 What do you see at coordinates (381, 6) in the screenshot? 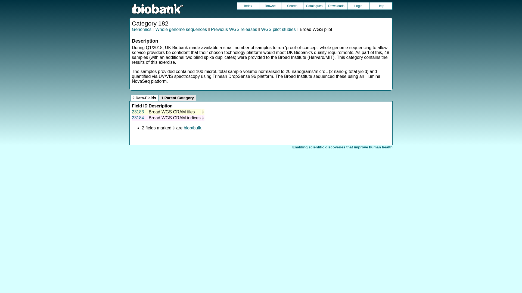
I see `Help` at bounding box center [381, 6].